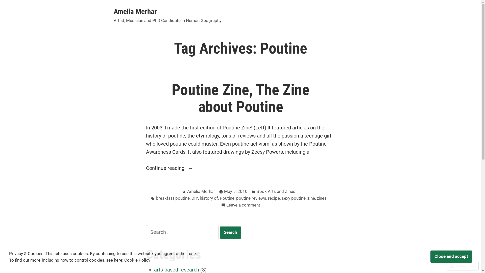 This screenshot has width=485, height=273. What do you see at coordinates (294, 199) in the screenshot?
I see `sexy poutine` at bounding box center [294, 199].